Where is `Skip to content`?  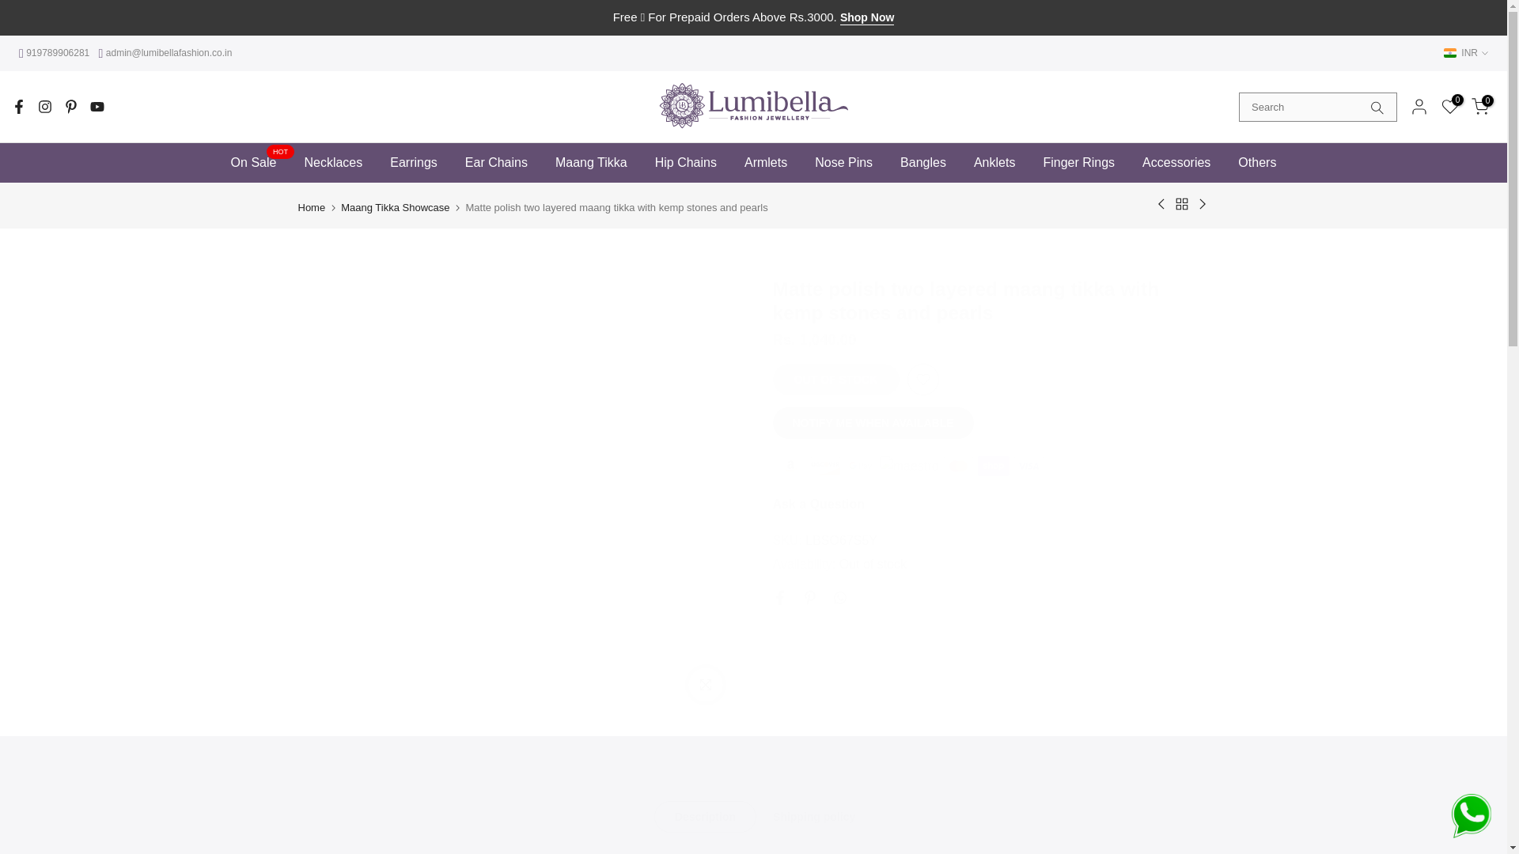 Skip to content is located at coordinates (11, 8).